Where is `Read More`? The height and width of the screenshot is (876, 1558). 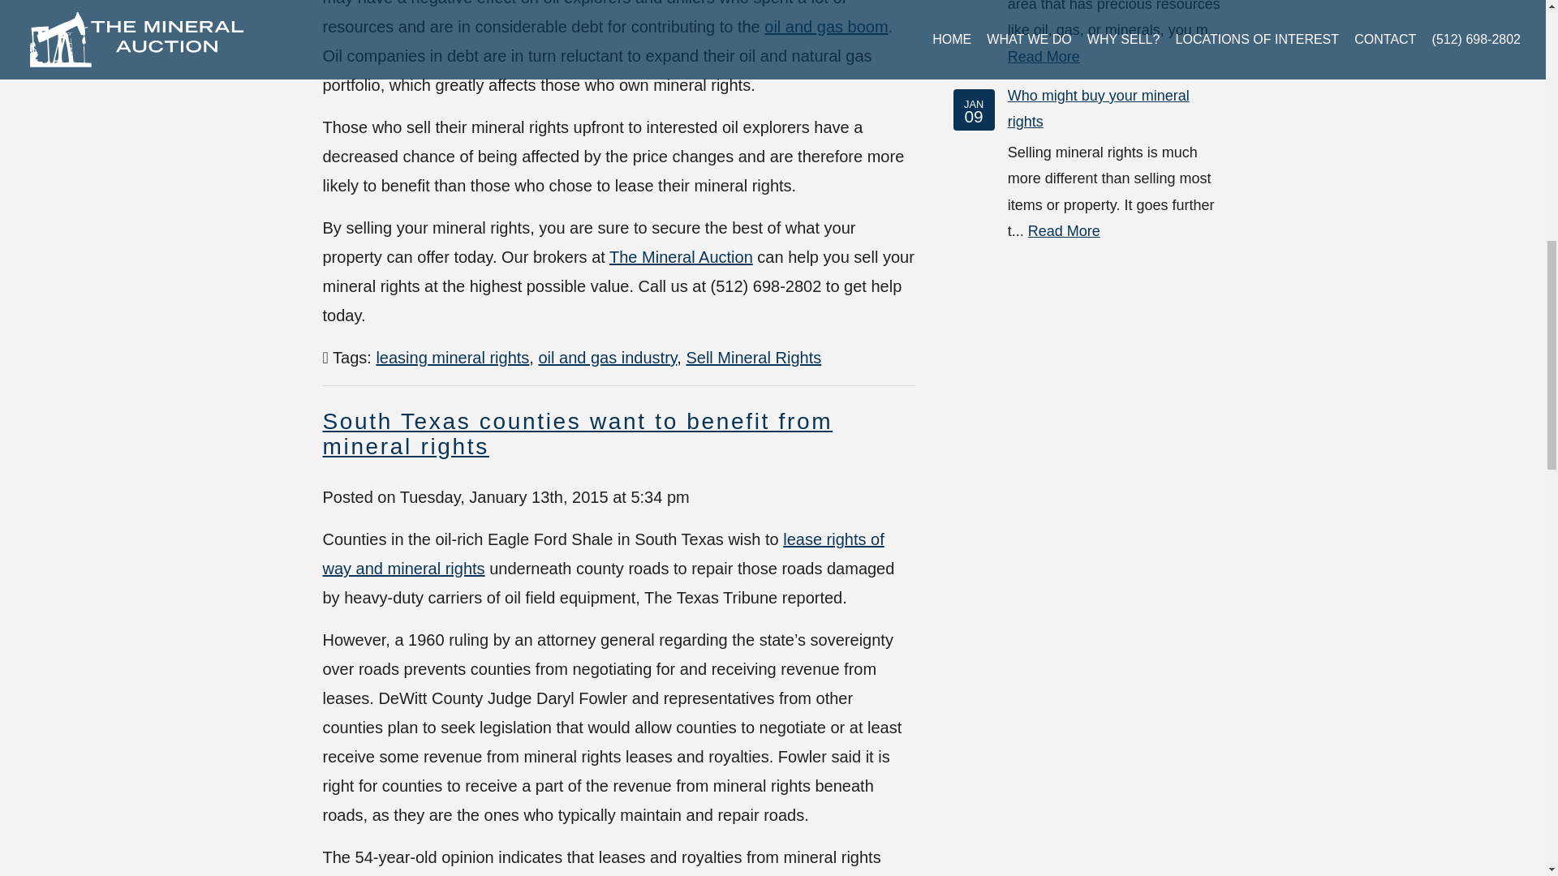
Read More is located at coordinates (1044, 57).